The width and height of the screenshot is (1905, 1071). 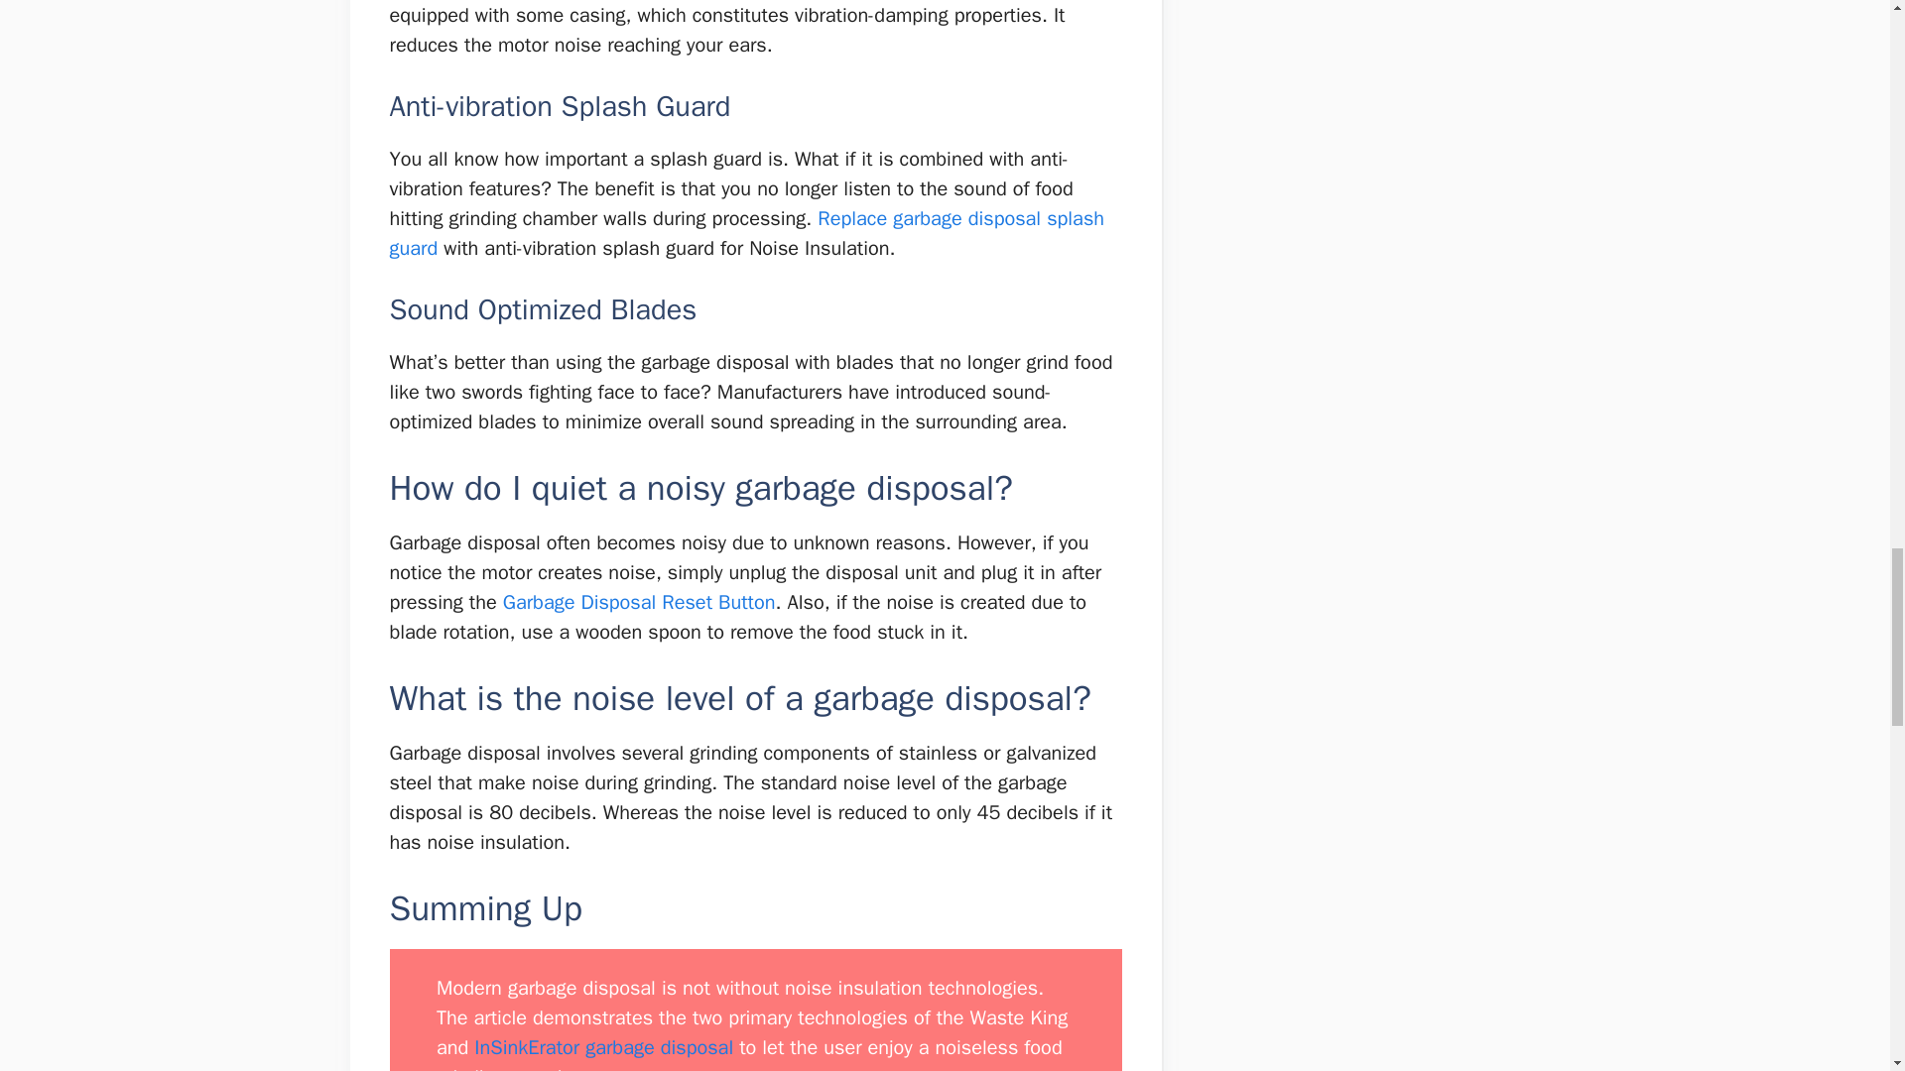 I want to click on Garbage Disposal Reset Button, so click(x=639, y=602).